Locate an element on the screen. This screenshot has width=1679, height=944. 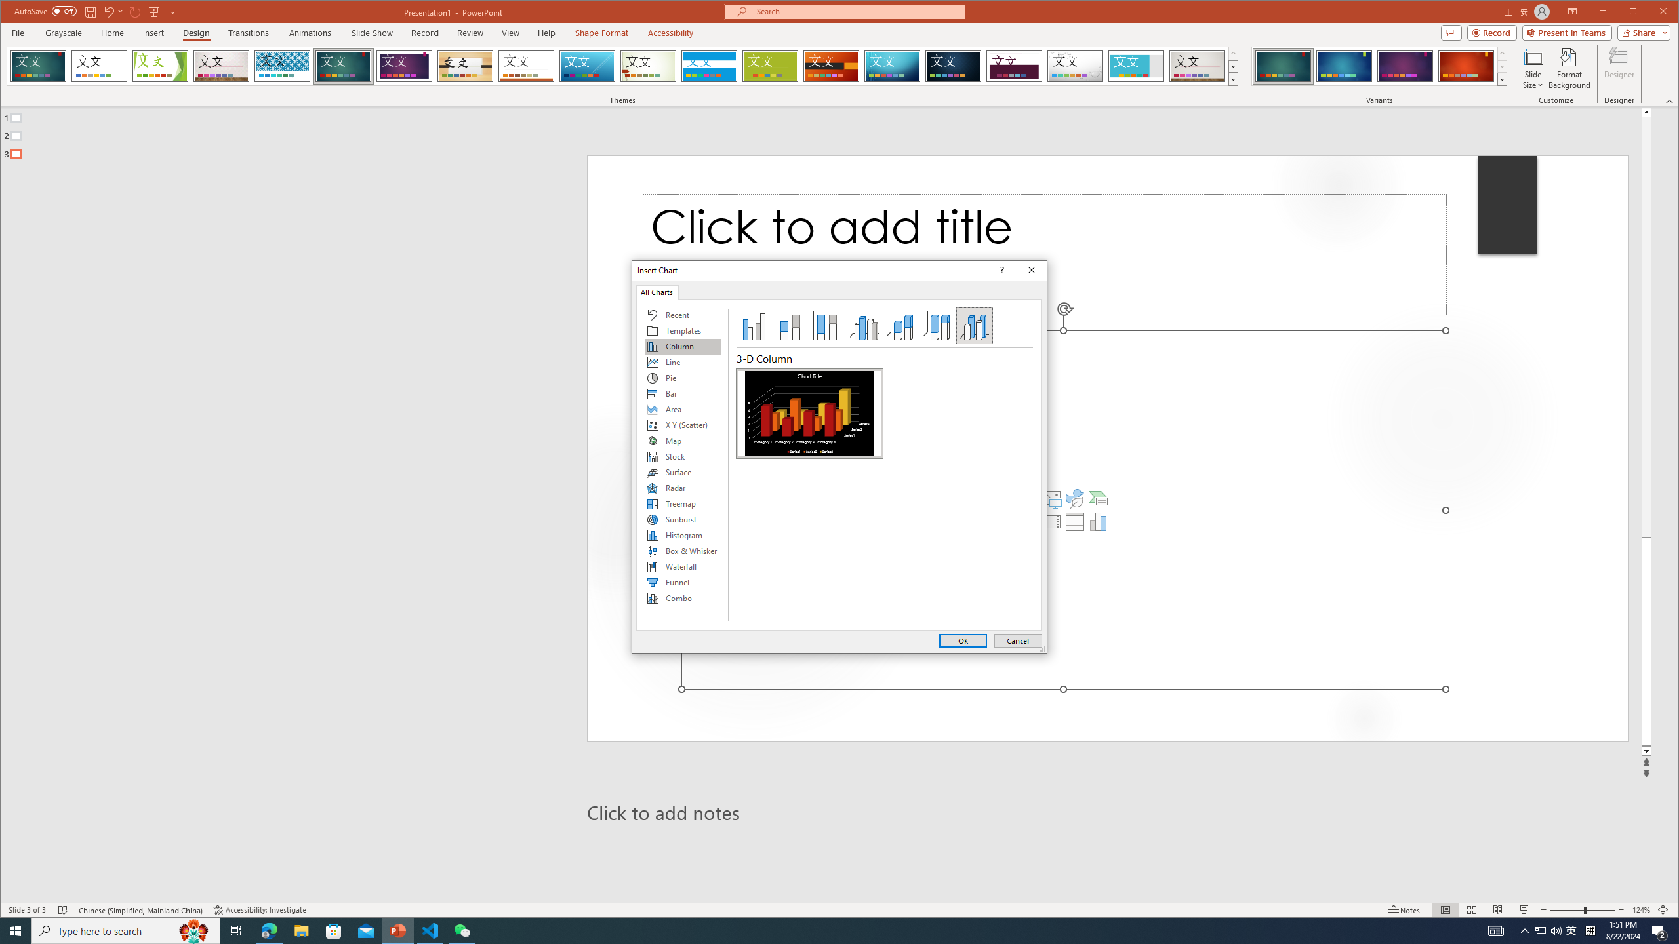
Recent is located at coordinates (682, 315).